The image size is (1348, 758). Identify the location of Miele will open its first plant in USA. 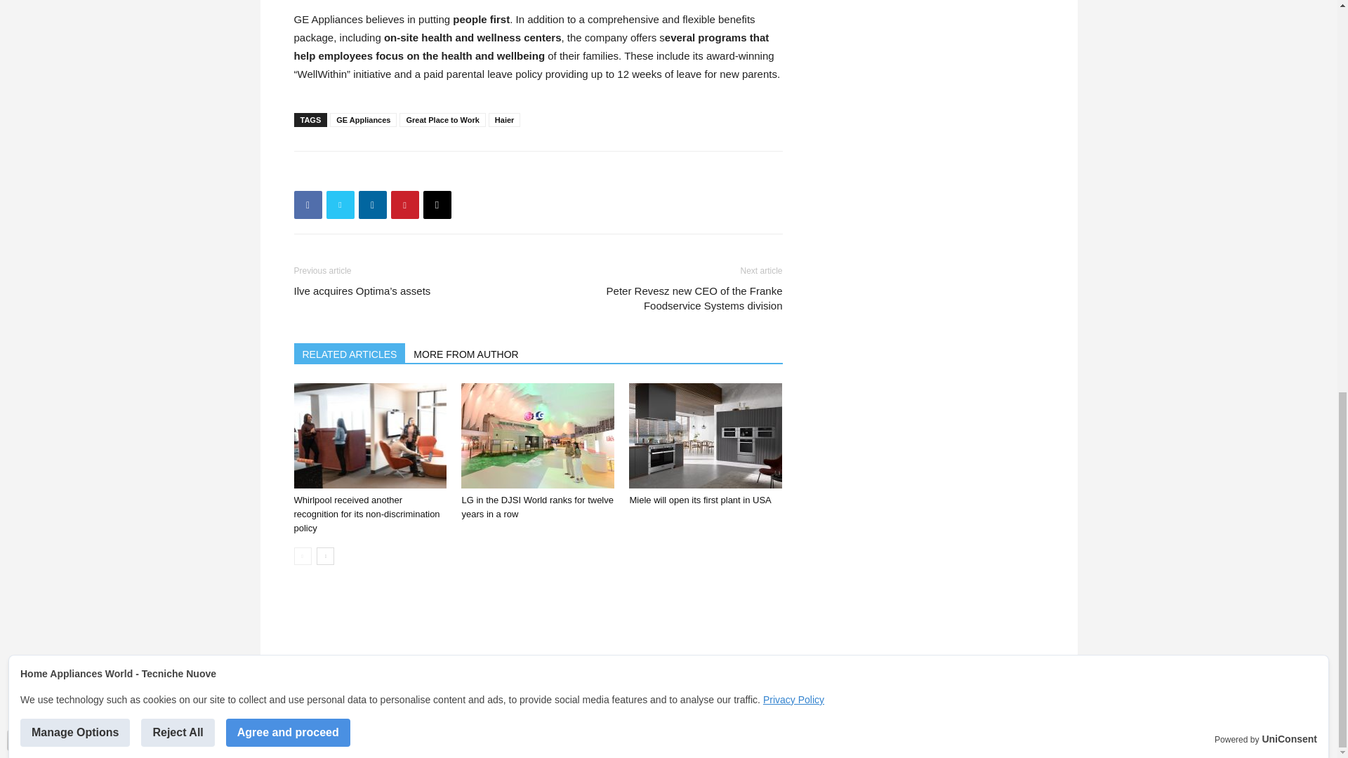
(705, 435).